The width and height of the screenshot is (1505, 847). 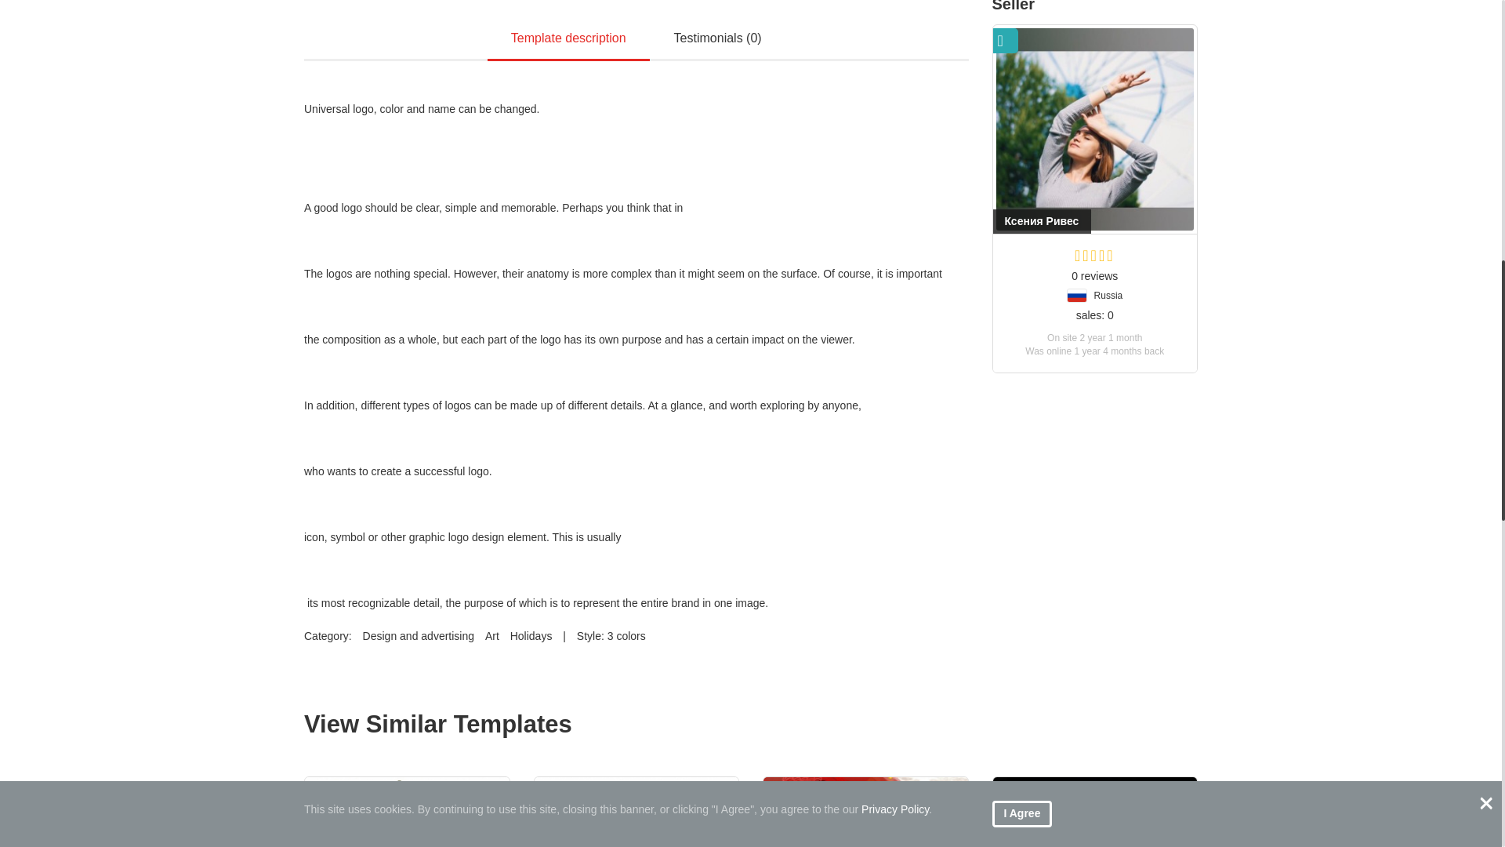 I want to click on Advertising companies Illustration Template, so click(x=636, y=812).